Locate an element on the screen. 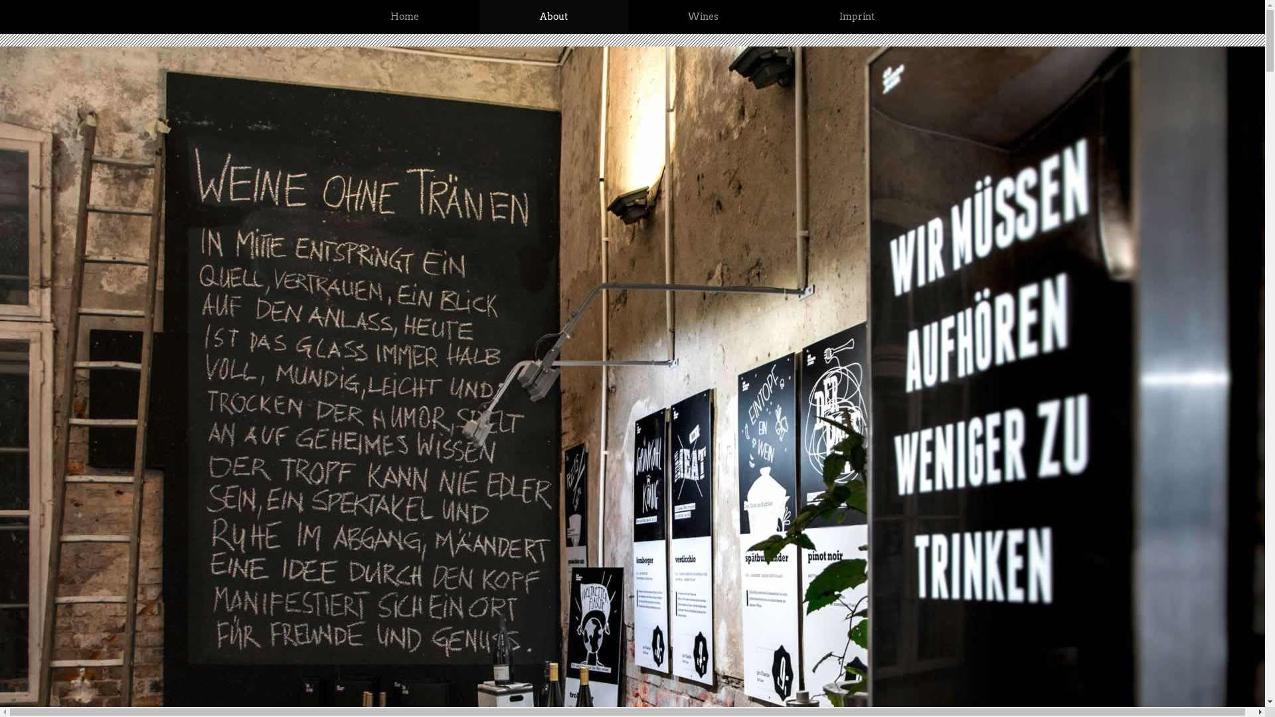  About is located at coordinates (554, 17).